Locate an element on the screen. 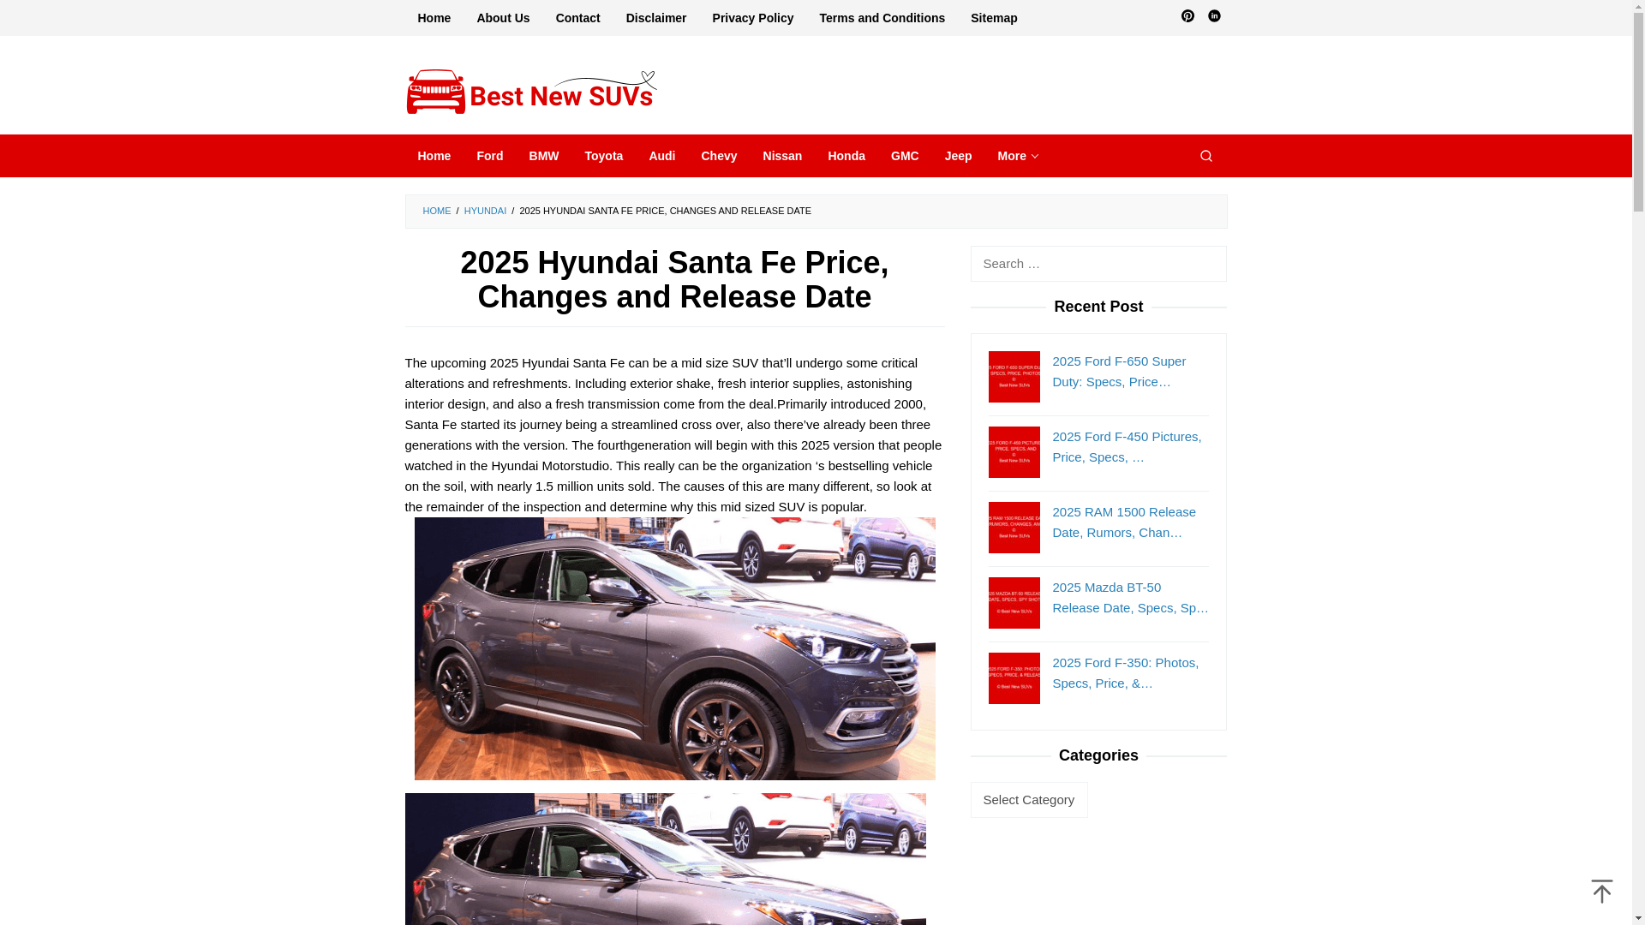  2025 Hyundai Santa Fe Price, Changes And Release Date is located at coordinates (665, 921).